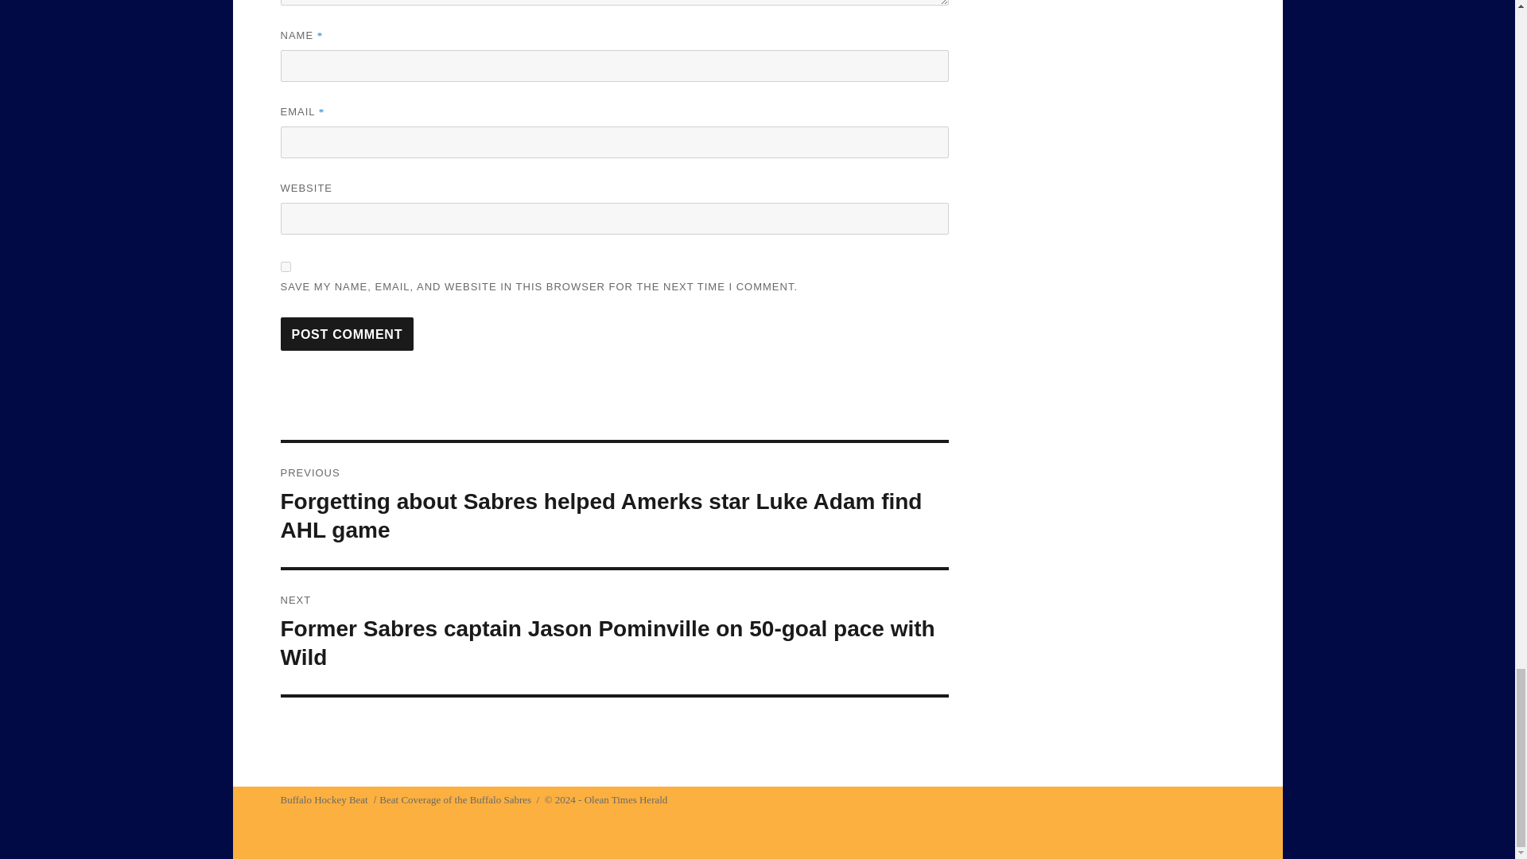 The height and width of the screenshot is (859, 1527). What do you see at coordinates (347, 333) in the screenshot?
I see `Post Comment` at bounding box center [347, 333].